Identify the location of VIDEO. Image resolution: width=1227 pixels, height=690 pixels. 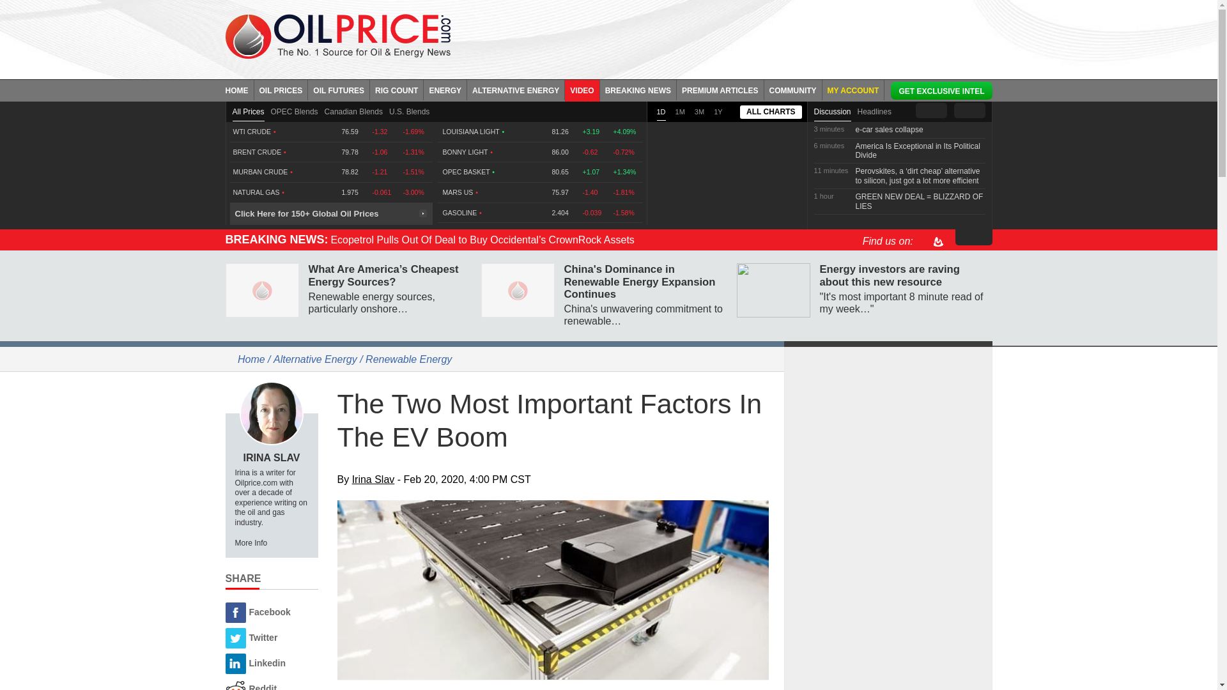
(582, 89).